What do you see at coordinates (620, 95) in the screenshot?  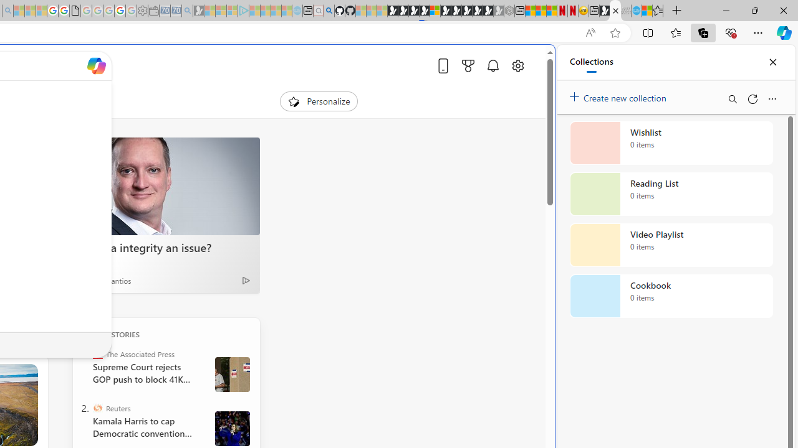 I see `Create new collection` at bounding box center [620, 95].